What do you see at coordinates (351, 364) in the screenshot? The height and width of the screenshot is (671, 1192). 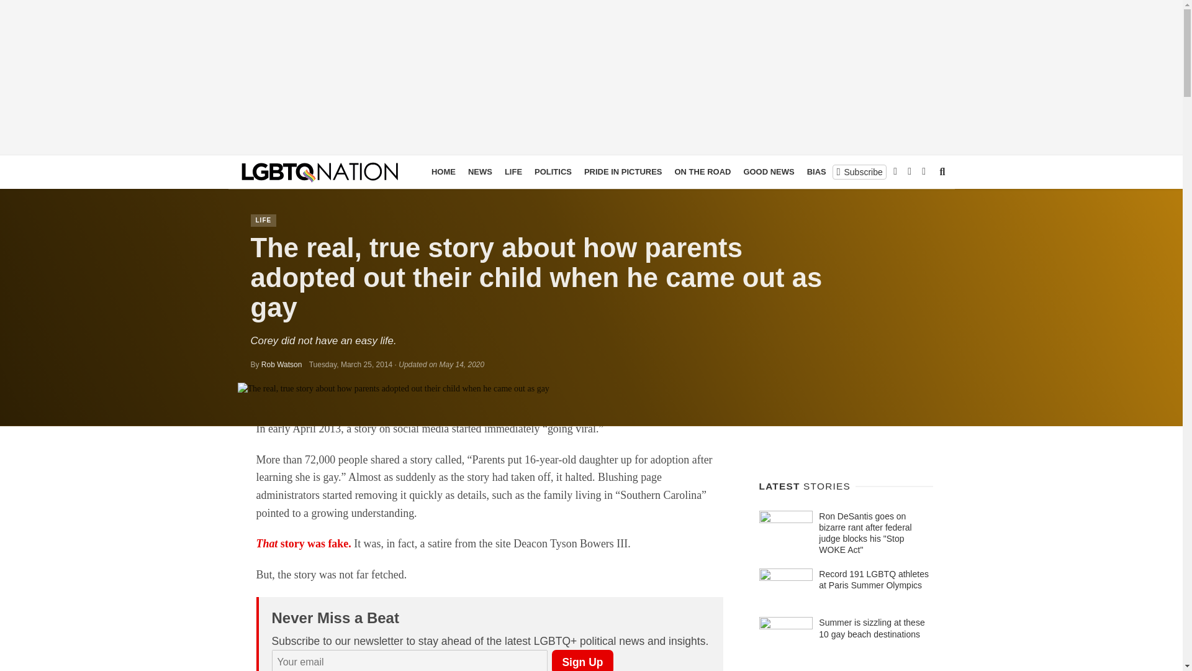 I see `Tuesday, March 25, 2014 am31 11:00:51` at bounding box center [351, 364].